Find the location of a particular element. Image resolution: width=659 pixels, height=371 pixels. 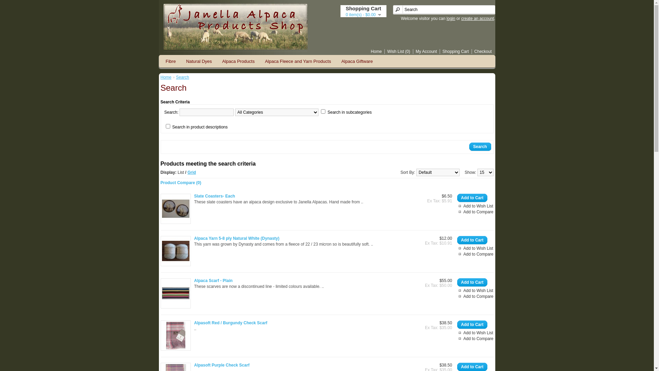

Alpasoft Red / Burgundy Check Scarf is located at coordinates (231, 323).